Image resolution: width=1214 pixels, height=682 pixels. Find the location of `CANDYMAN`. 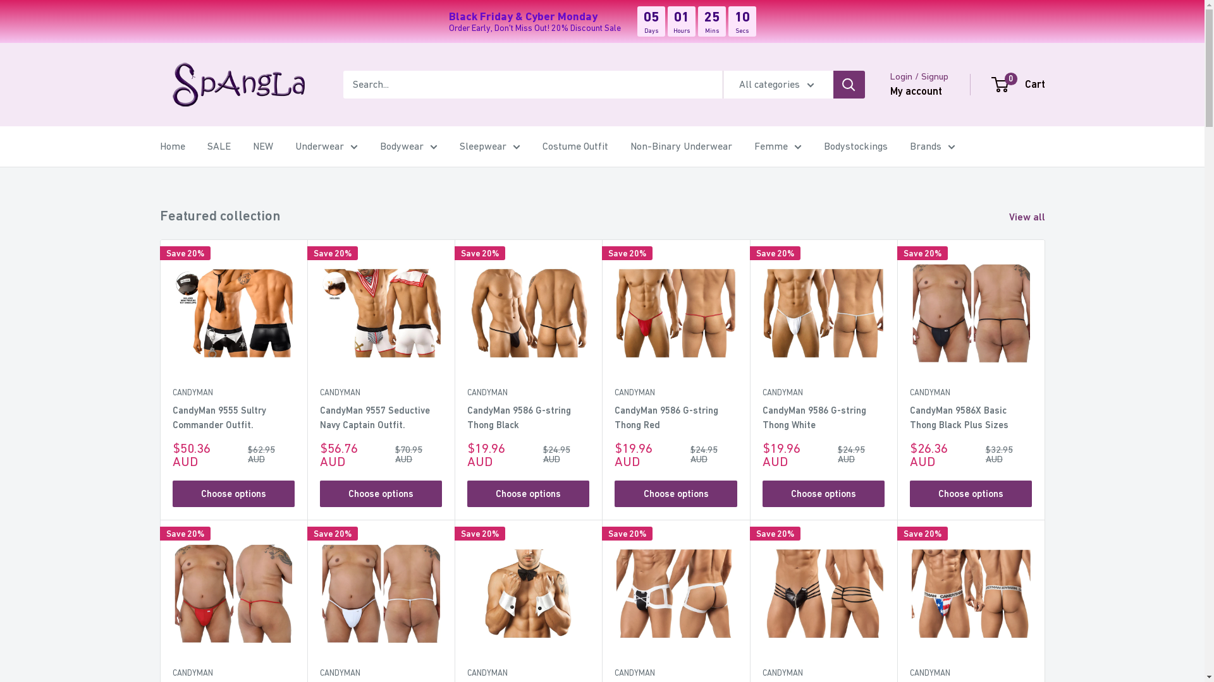

CANDYMAN is located at coordinates (233, 393).